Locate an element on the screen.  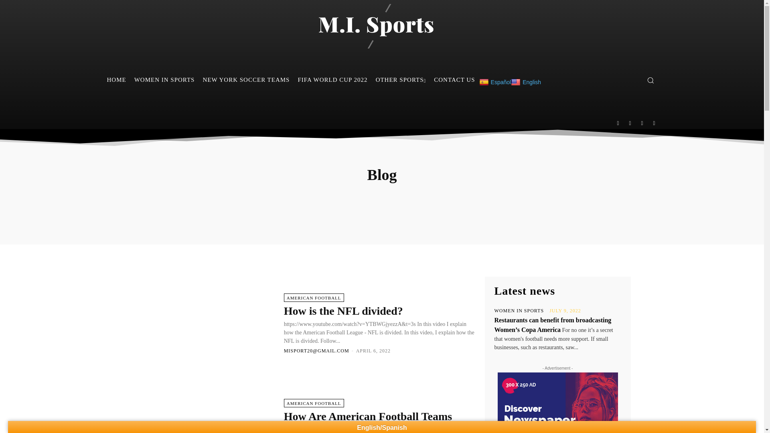
How is the NFL divided? is located at coordinates (209, 323).